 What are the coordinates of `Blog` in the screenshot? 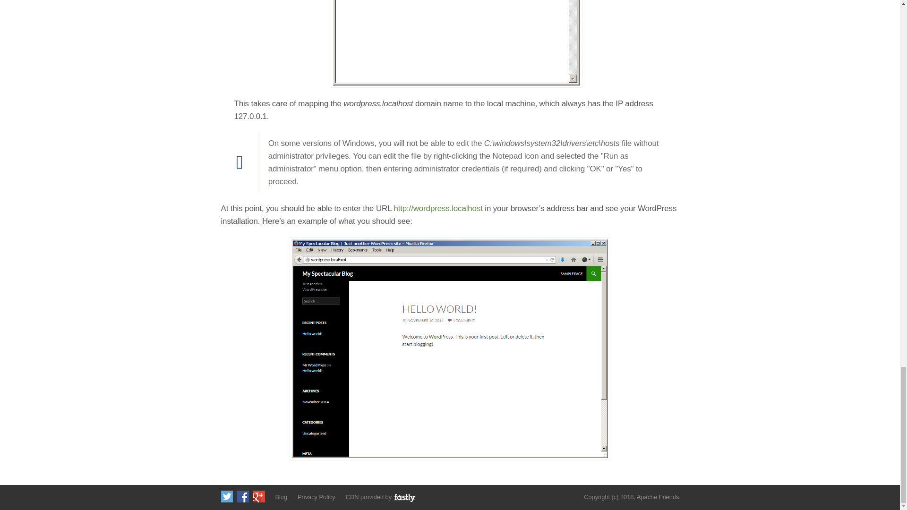 It's located at (281, 497).